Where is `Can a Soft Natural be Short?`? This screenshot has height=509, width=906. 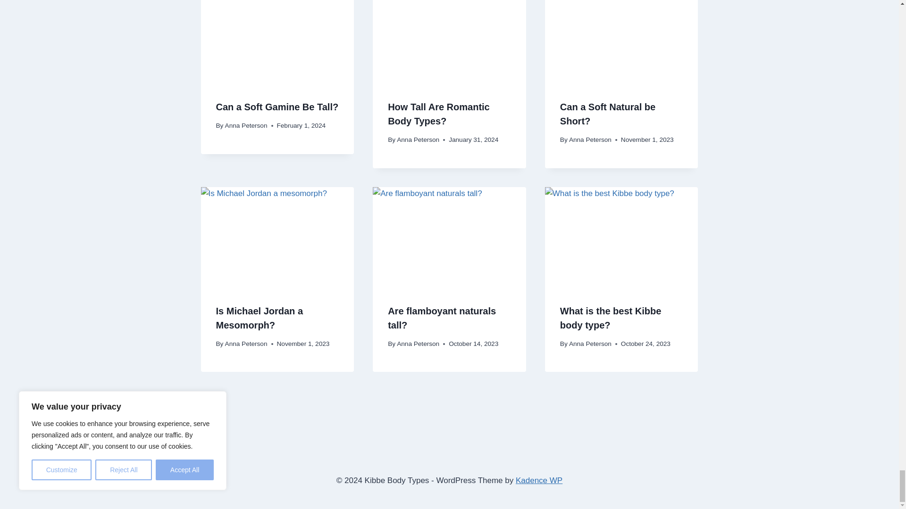
Can a Soft Natural be Short? is located at coordinates (607, 114).